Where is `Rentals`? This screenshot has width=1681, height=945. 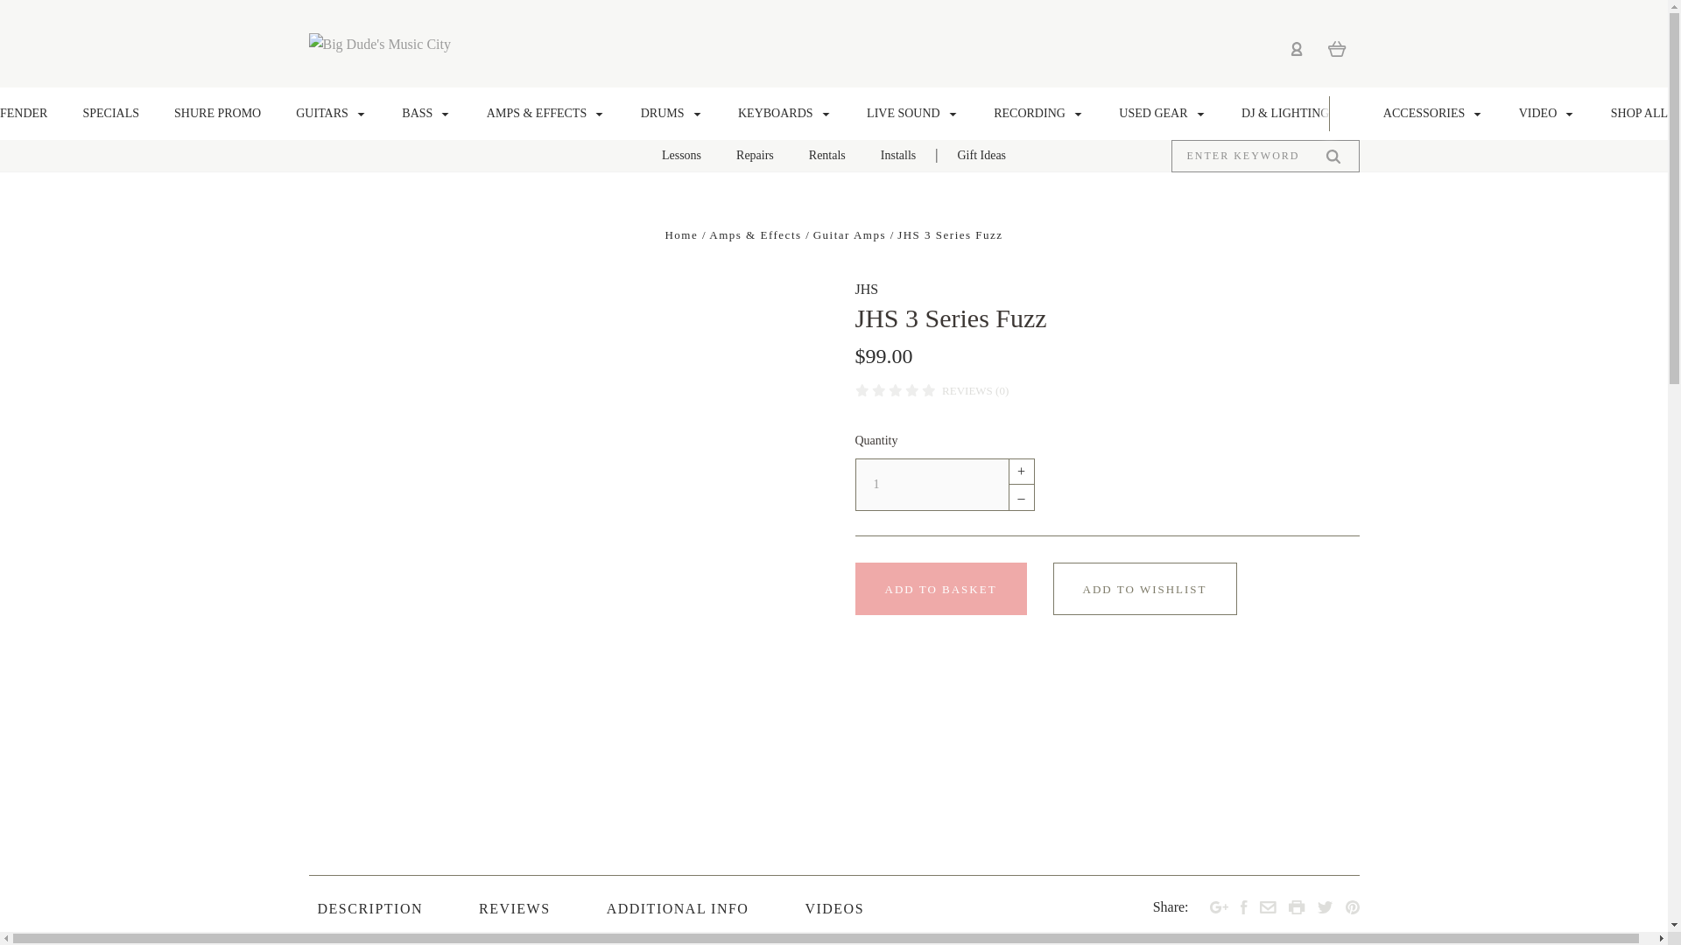
Rentals is located at coordinates (826, 156).